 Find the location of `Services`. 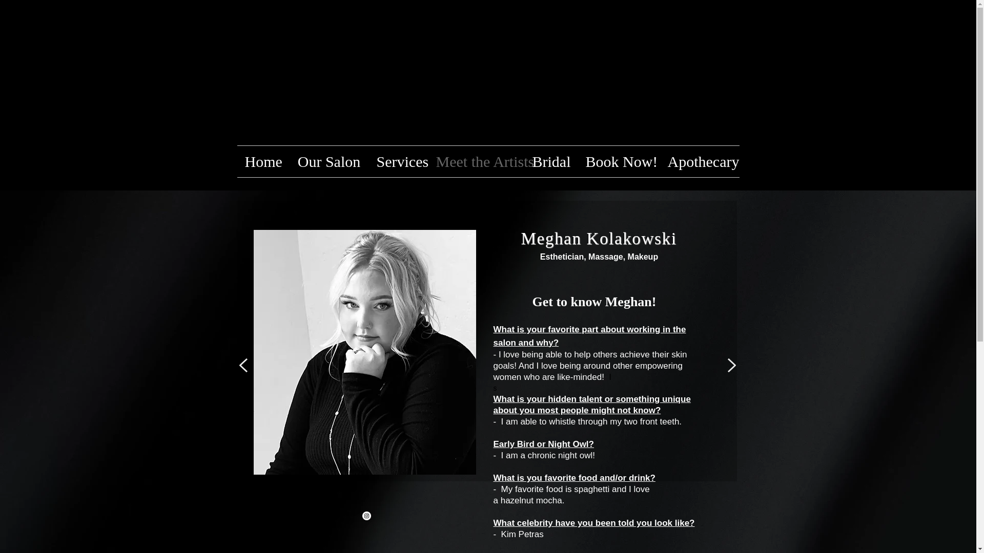

Services is located at coordinates (399, 161).